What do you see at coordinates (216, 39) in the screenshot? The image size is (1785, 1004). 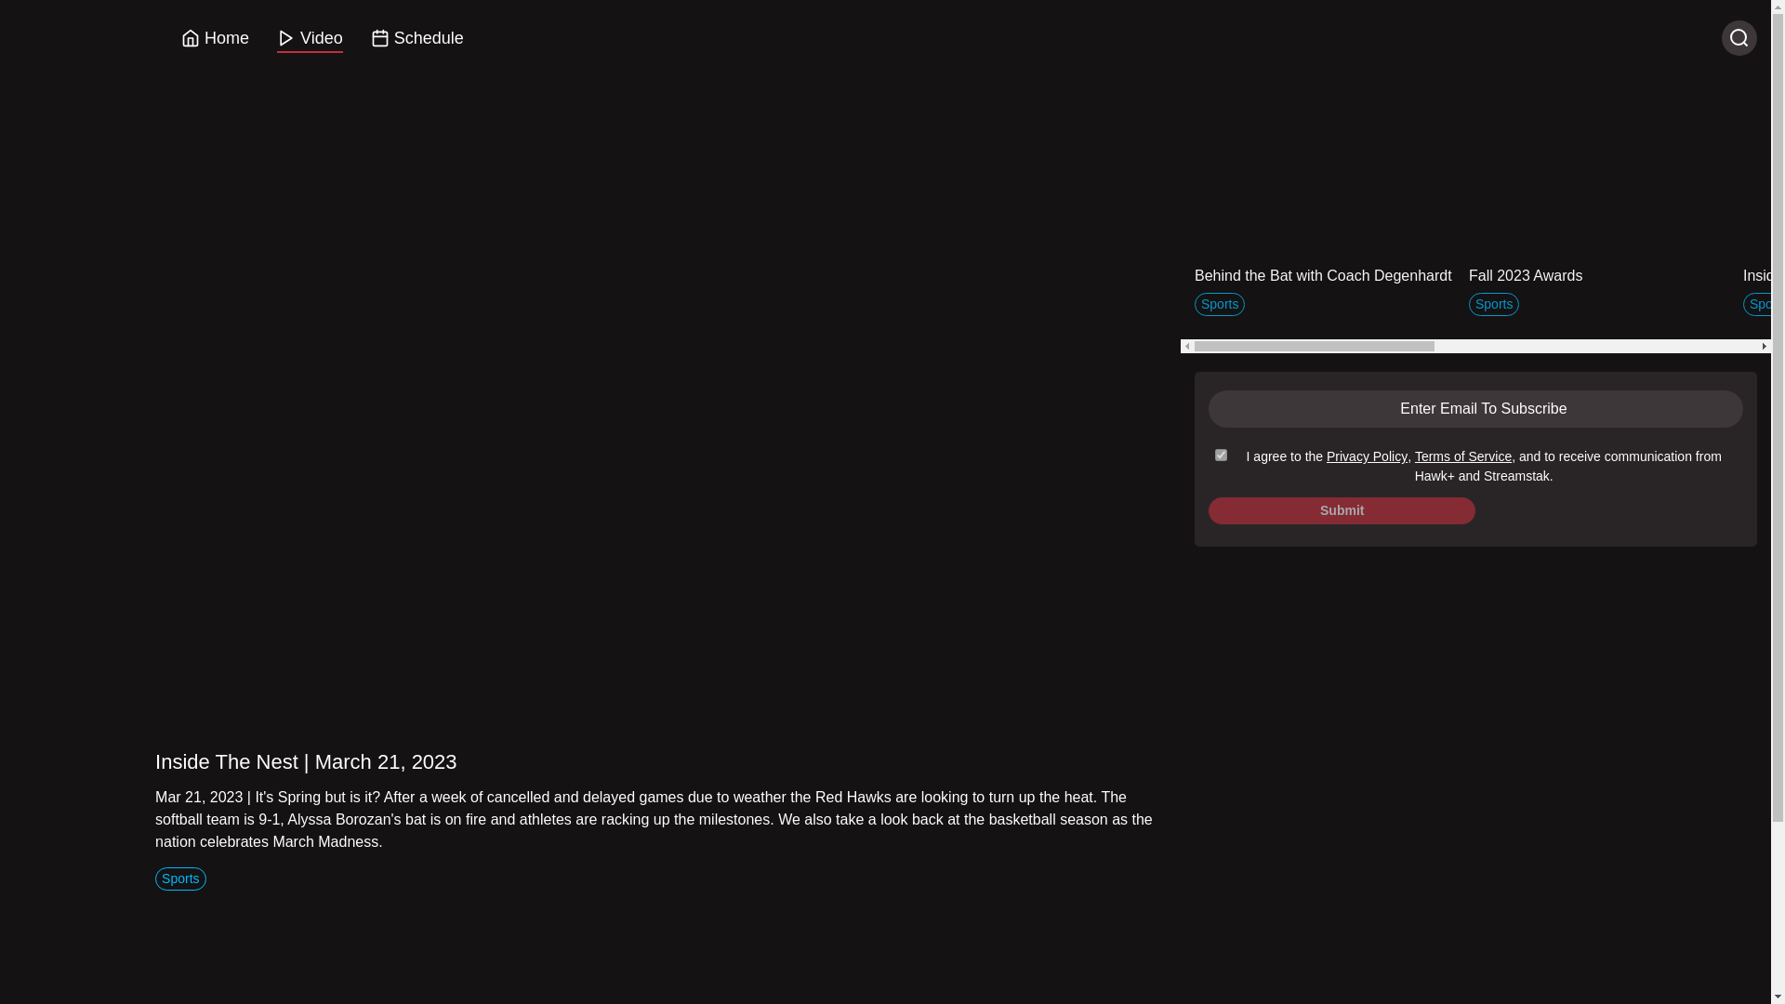 I see `Home` at bounding box center [216, 39].